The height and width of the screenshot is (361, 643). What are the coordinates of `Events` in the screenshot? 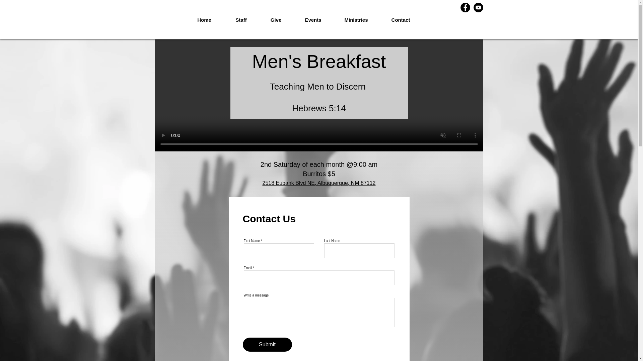 It's located at (313, 20).